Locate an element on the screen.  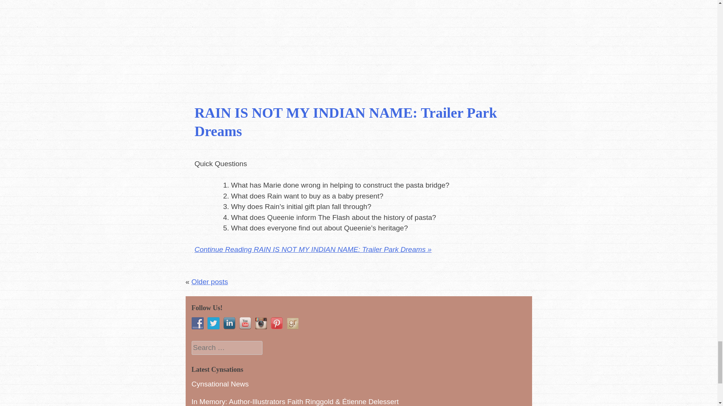
Follow Us on Facebook is located at coordinates (197, 323).